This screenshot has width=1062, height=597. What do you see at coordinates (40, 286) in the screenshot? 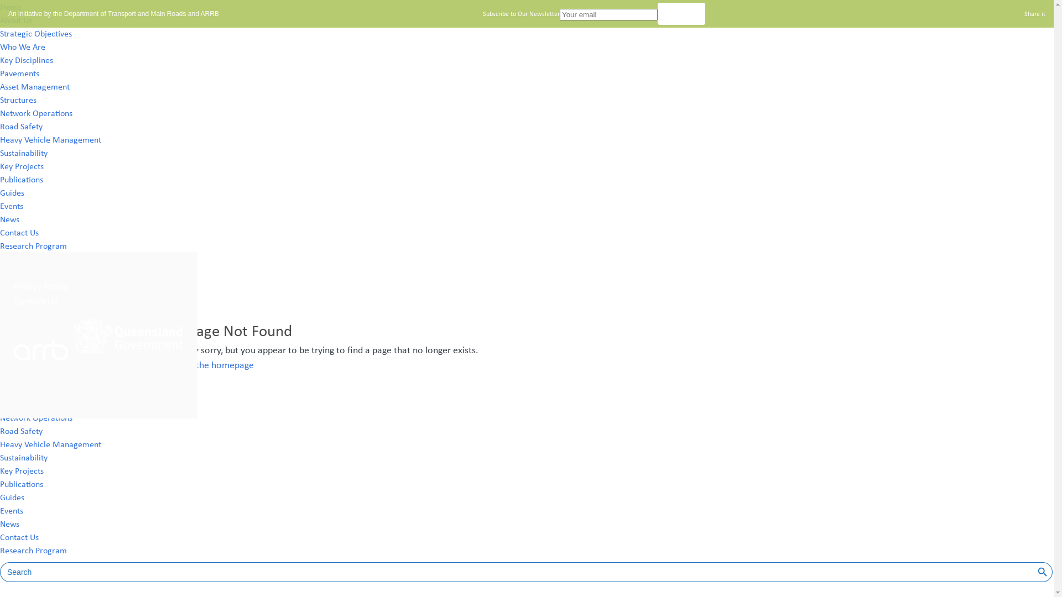
I see `Privacy Policy` at bounding box center [40, 286].